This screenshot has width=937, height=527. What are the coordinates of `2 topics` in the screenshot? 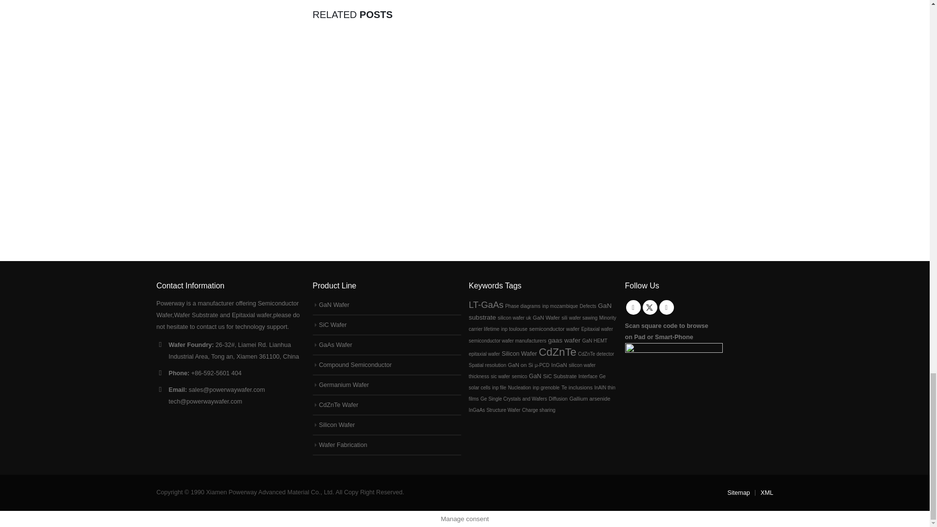 It's located at (588, 306).